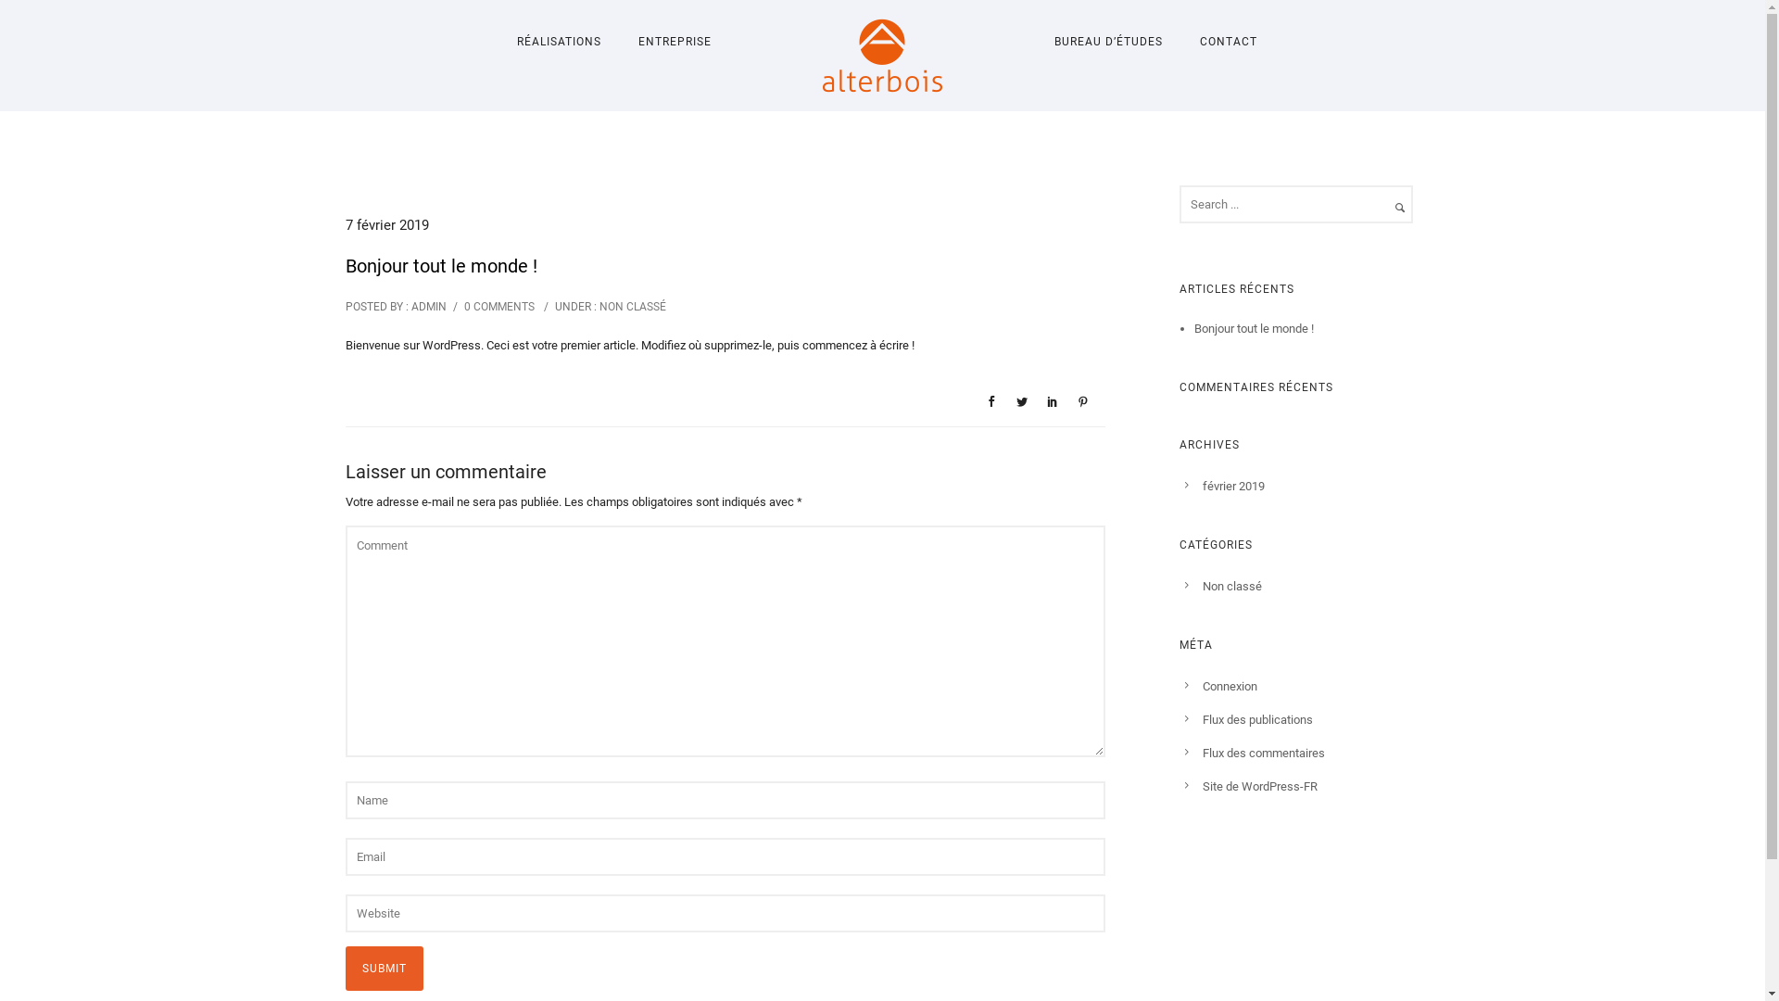 Image resolution: width=1779 pixels, height=1001 pixels. What do you see at coordinates (1264, 753) in the screenshot?
I see `Flux des commentaires` at bounding box center [1264, 753].